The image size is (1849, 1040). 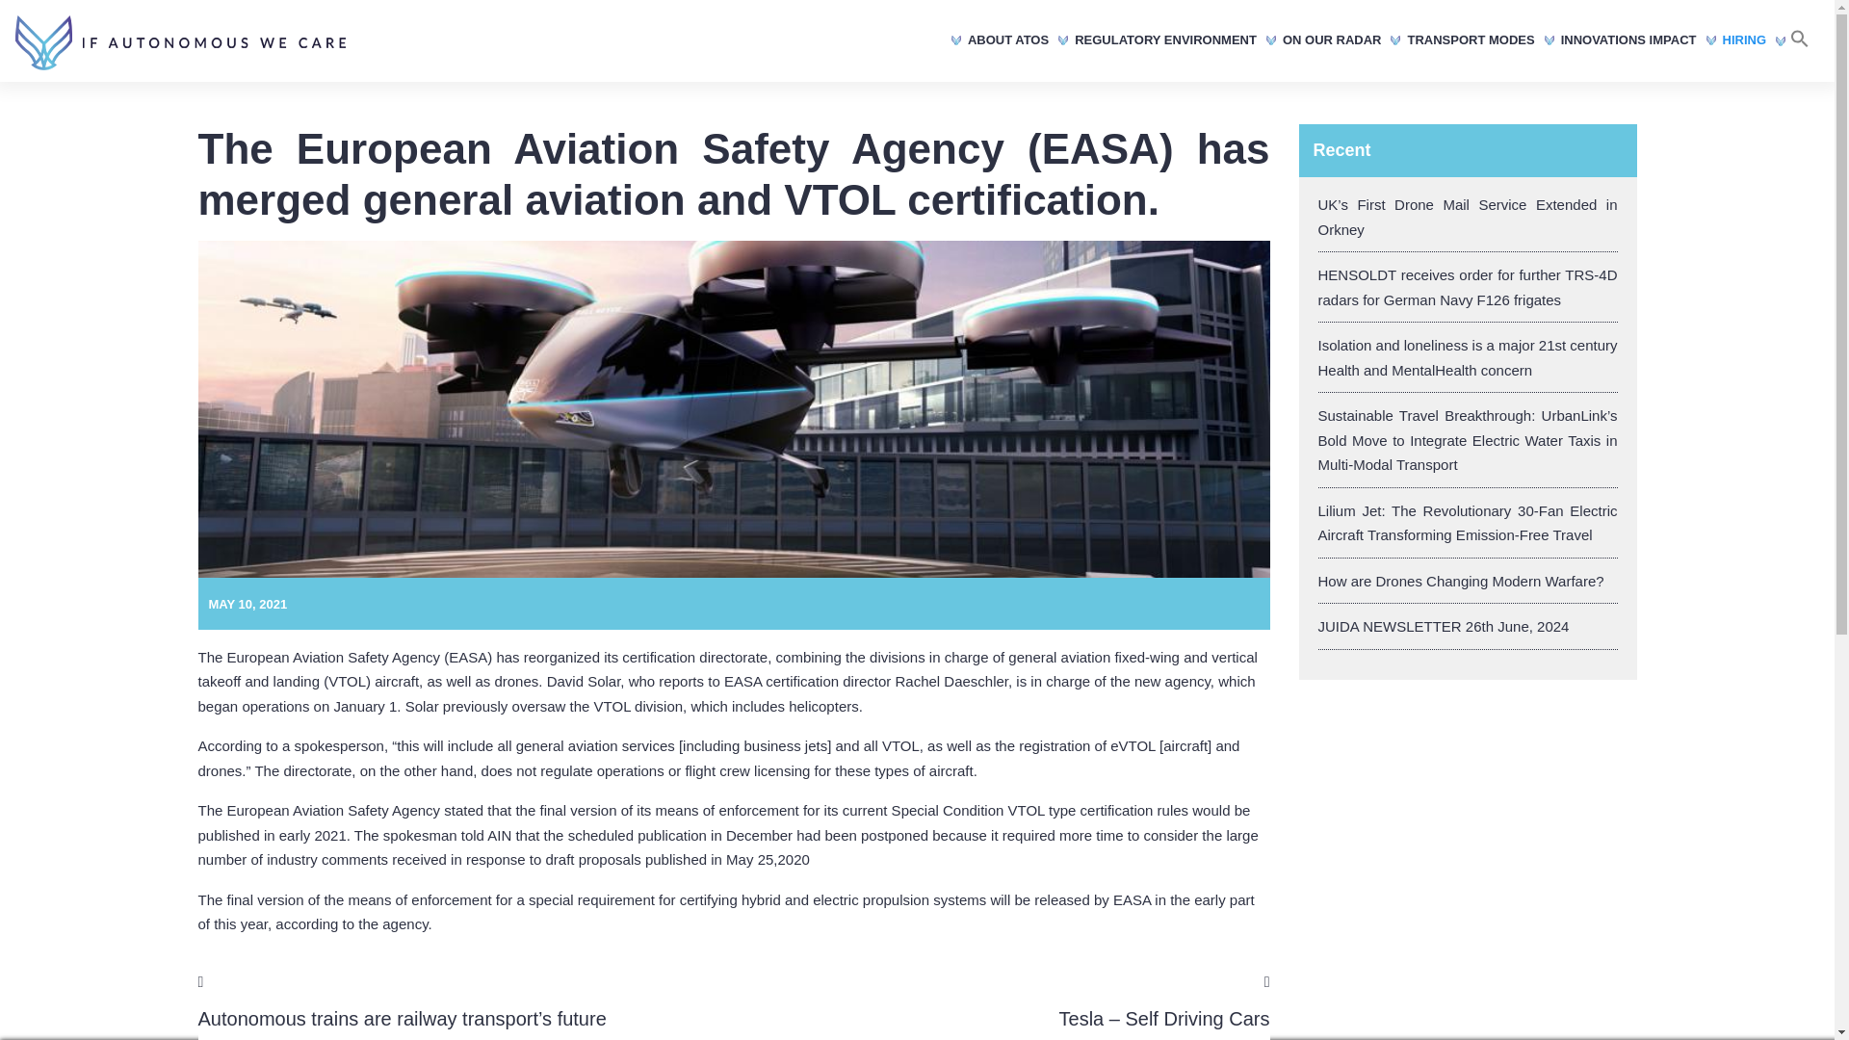 I want to click on REGULATORY ENVIRONMENT, so click(x=1168, y=42).